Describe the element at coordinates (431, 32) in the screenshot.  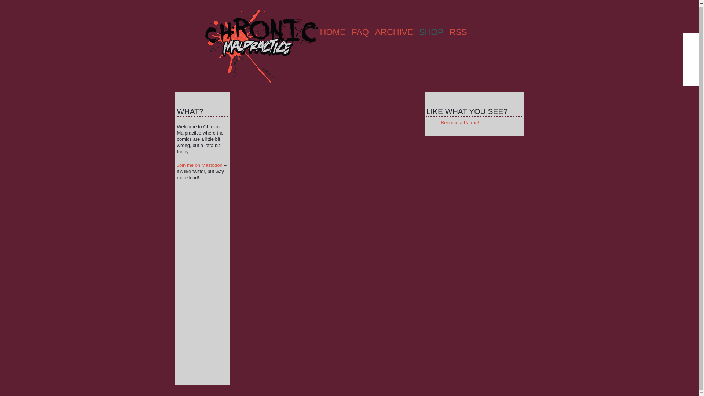
I see `life is pain` at that location.